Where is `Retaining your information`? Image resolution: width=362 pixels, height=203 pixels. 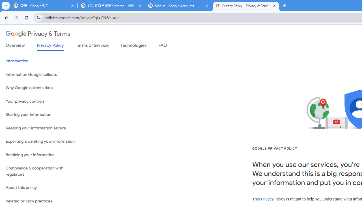 Retaining your information is located at coordinates (43, 155).